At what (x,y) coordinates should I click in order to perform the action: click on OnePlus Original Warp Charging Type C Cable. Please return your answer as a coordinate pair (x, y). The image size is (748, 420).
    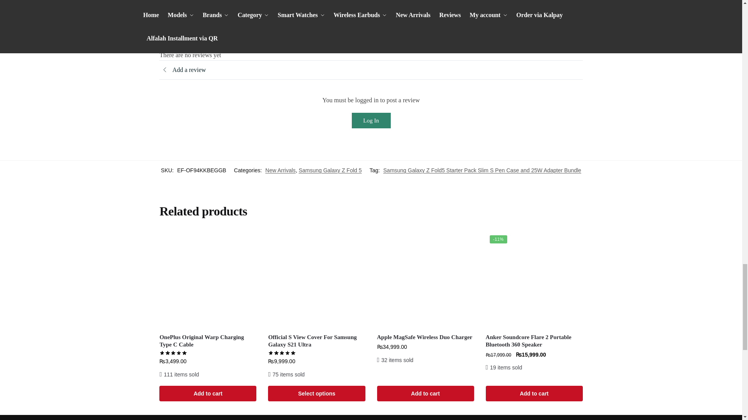
    Looking at the image, I should click on (208, 280).